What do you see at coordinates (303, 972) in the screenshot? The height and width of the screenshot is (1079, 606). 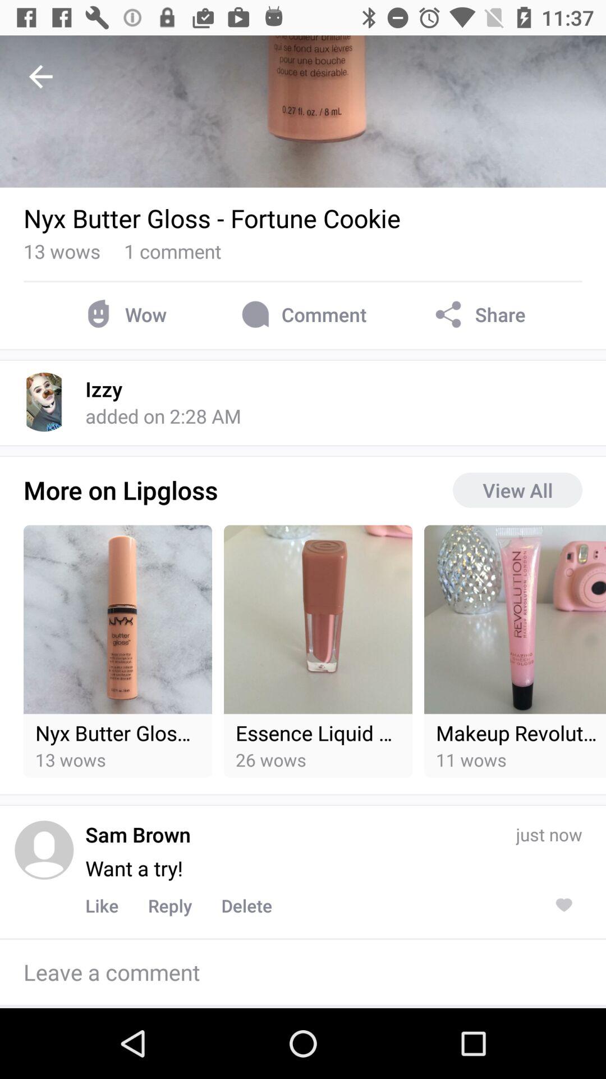 I see `enter comment` at bounding box center [303, 972].